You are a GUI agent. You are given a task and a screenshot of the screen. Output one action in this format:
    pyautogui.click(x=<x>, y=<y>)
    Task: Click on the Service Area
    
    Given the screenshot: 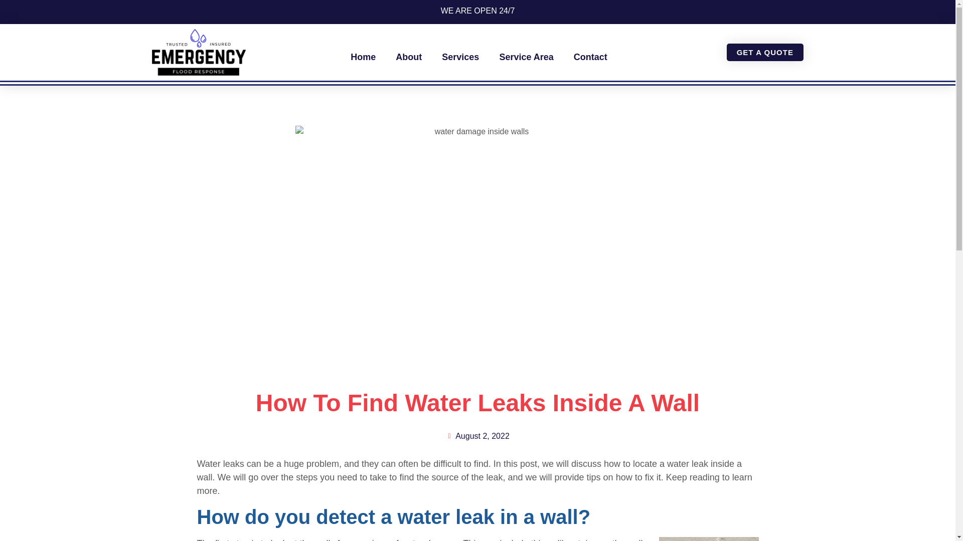 What is the action you would take?
    pyautogui.click(x=526, y=57)
    